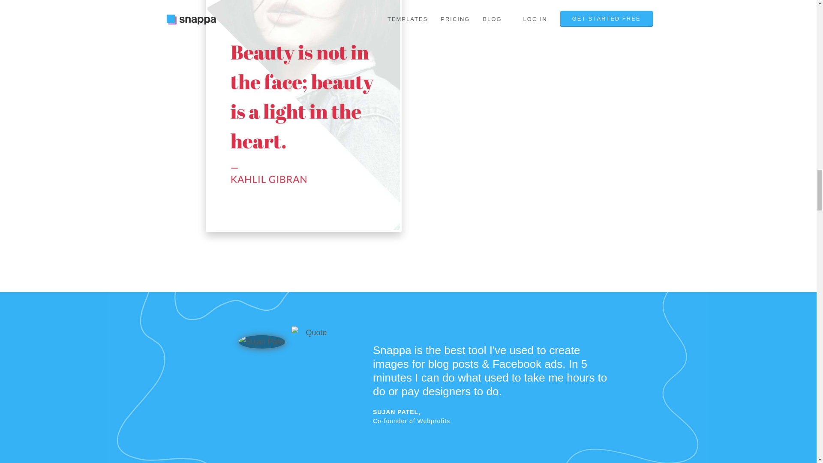 The image size is (823, 463). I want to click on Webprofits, so click(434, 421).